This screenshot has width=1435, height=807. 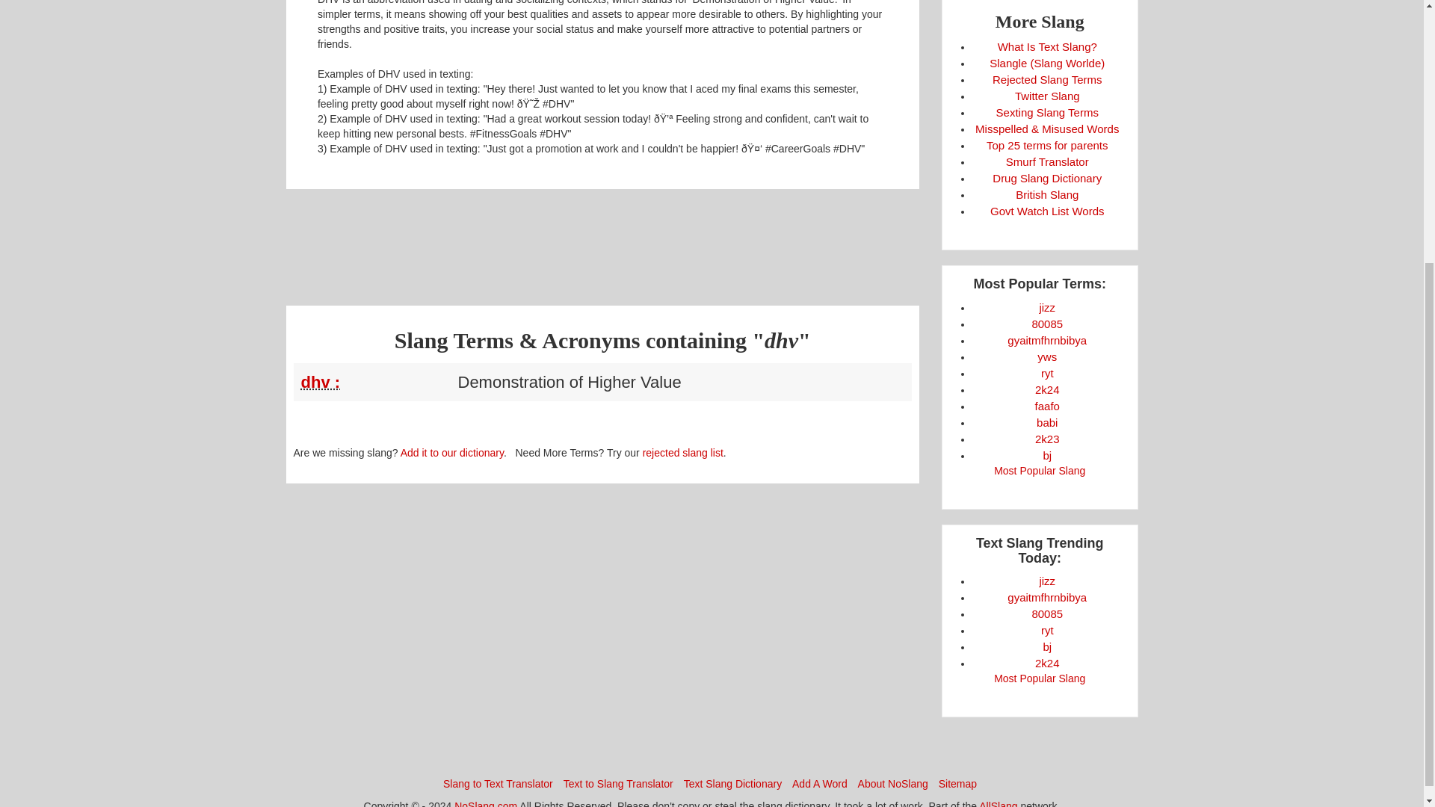 What do you see at coordinates (1047, 630) in the screenshot?
I see `right` at bounding box center [1047, 630].